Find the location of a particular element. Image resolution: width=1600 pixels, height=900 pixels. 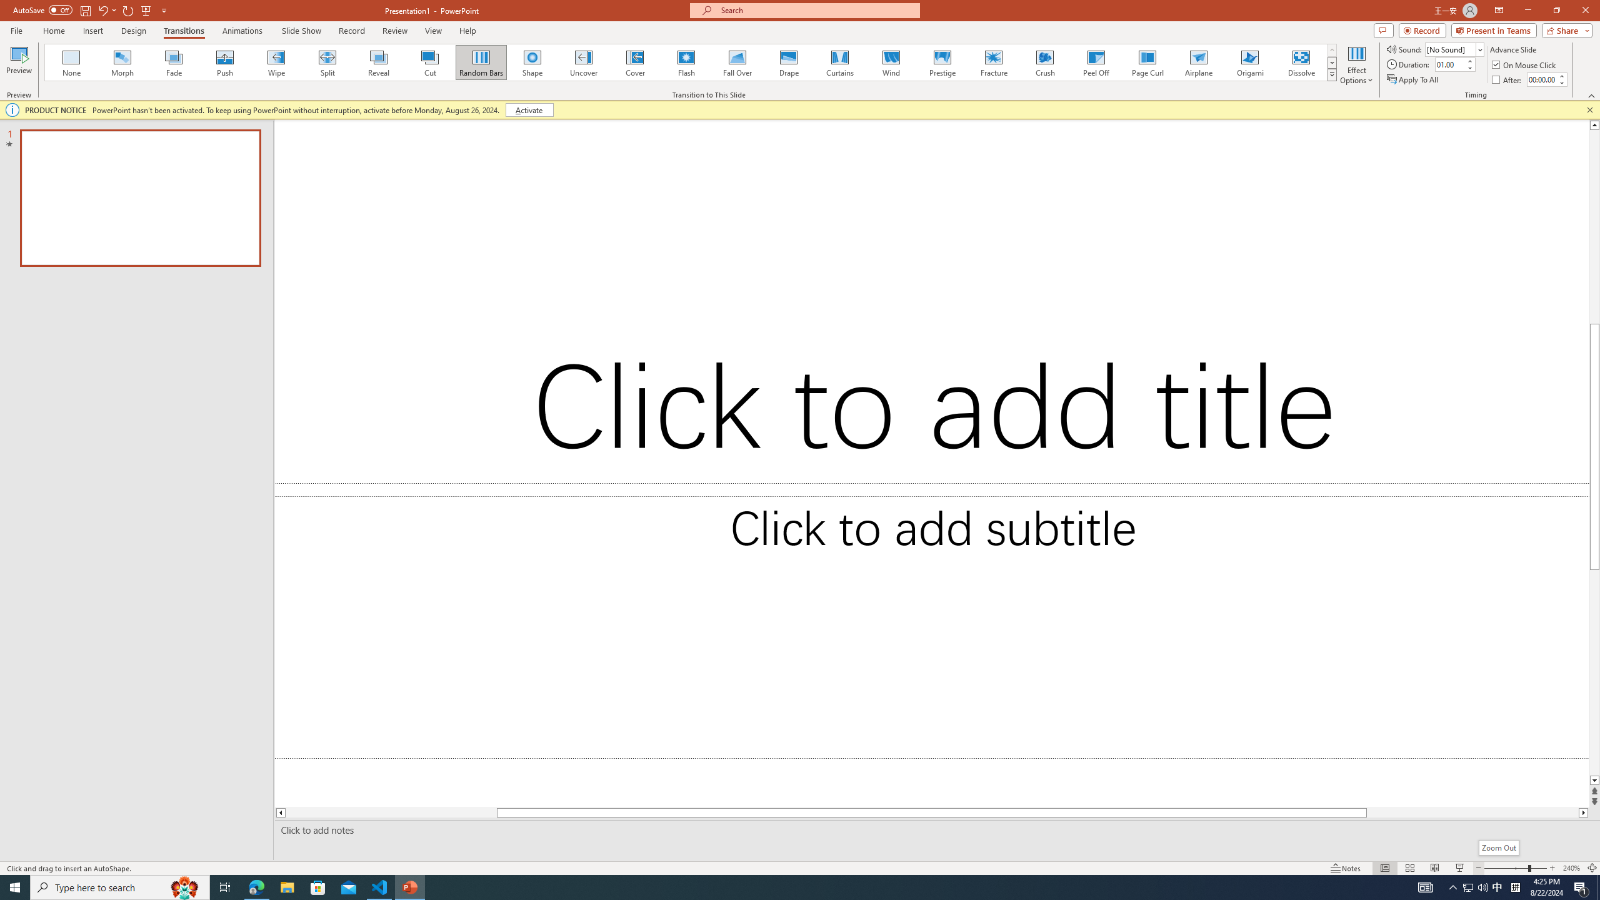

Airplane is located at coordinates (1198, 62).